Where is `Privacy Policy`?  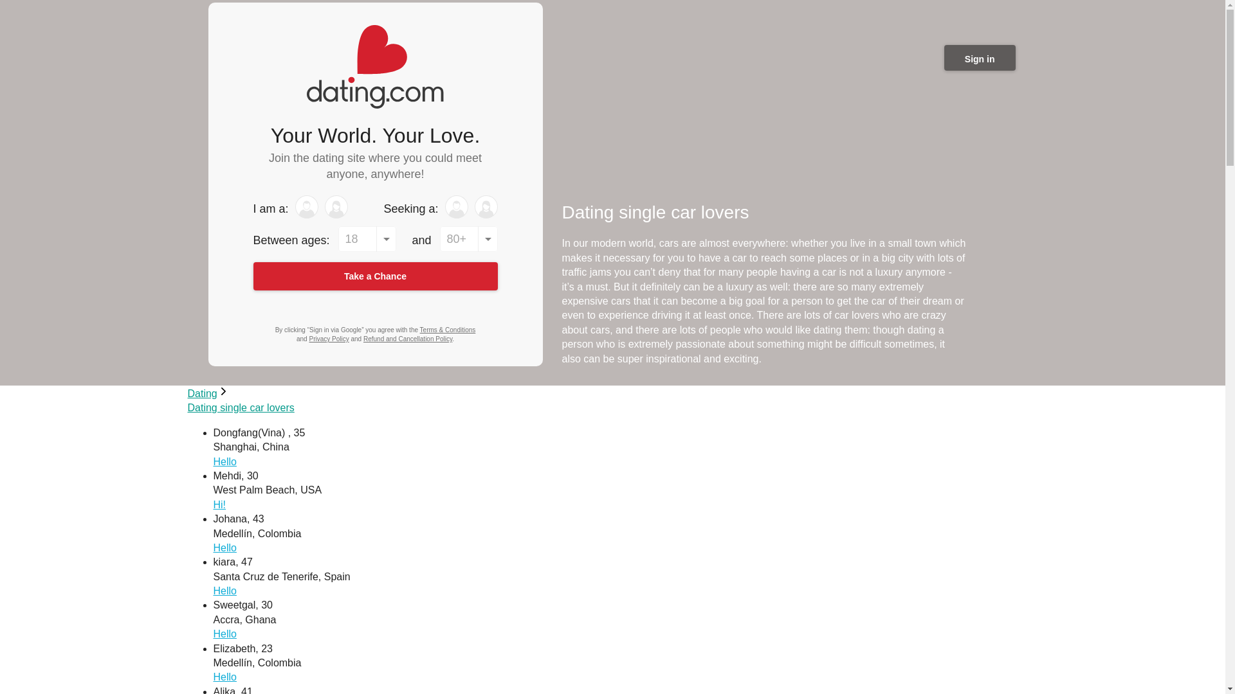 Privacy Policy is located at coordinates (328, 339).